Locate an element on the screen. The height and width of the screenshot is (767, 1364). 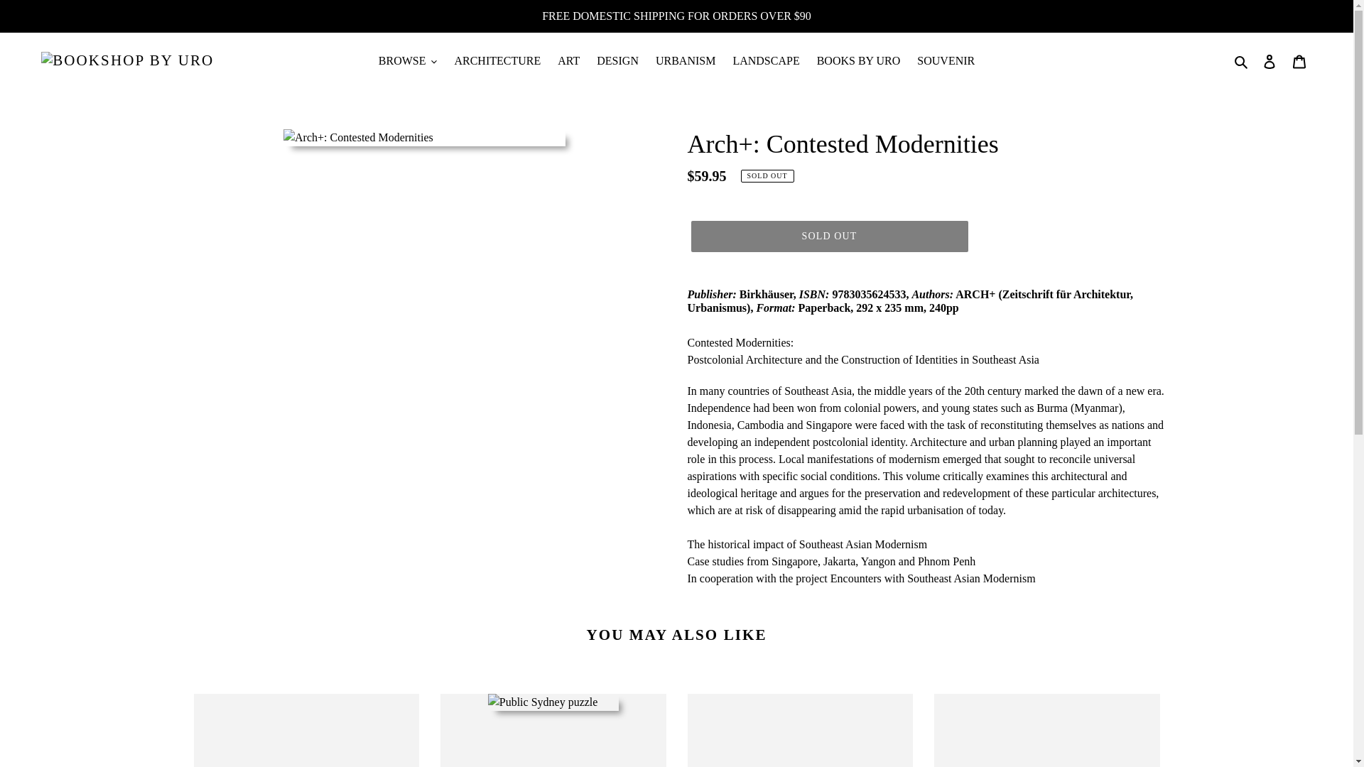
ART is located at coordinates (568, 61).